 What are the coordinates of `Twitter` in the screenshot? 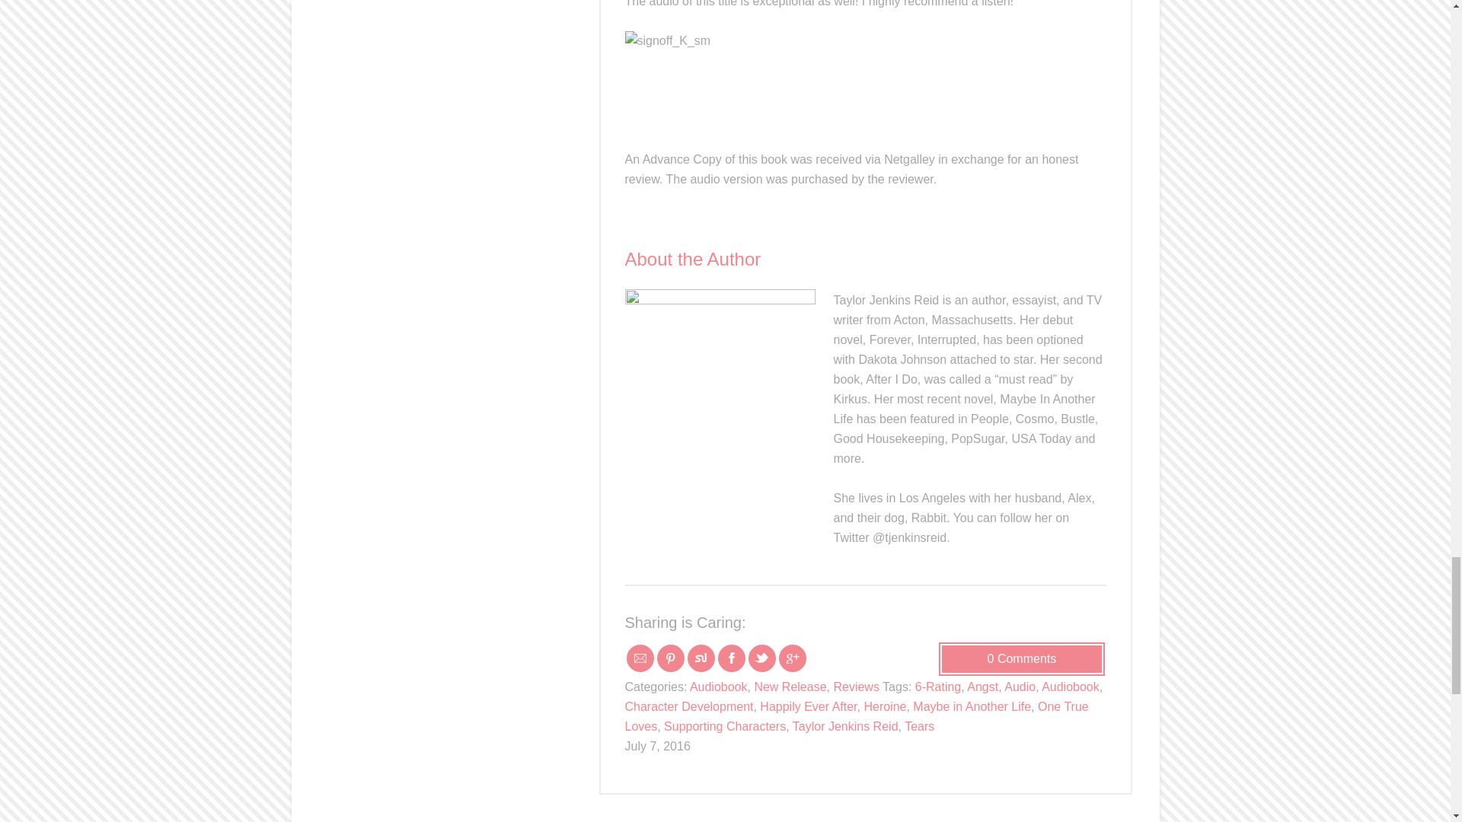 It's located at (761, 658).